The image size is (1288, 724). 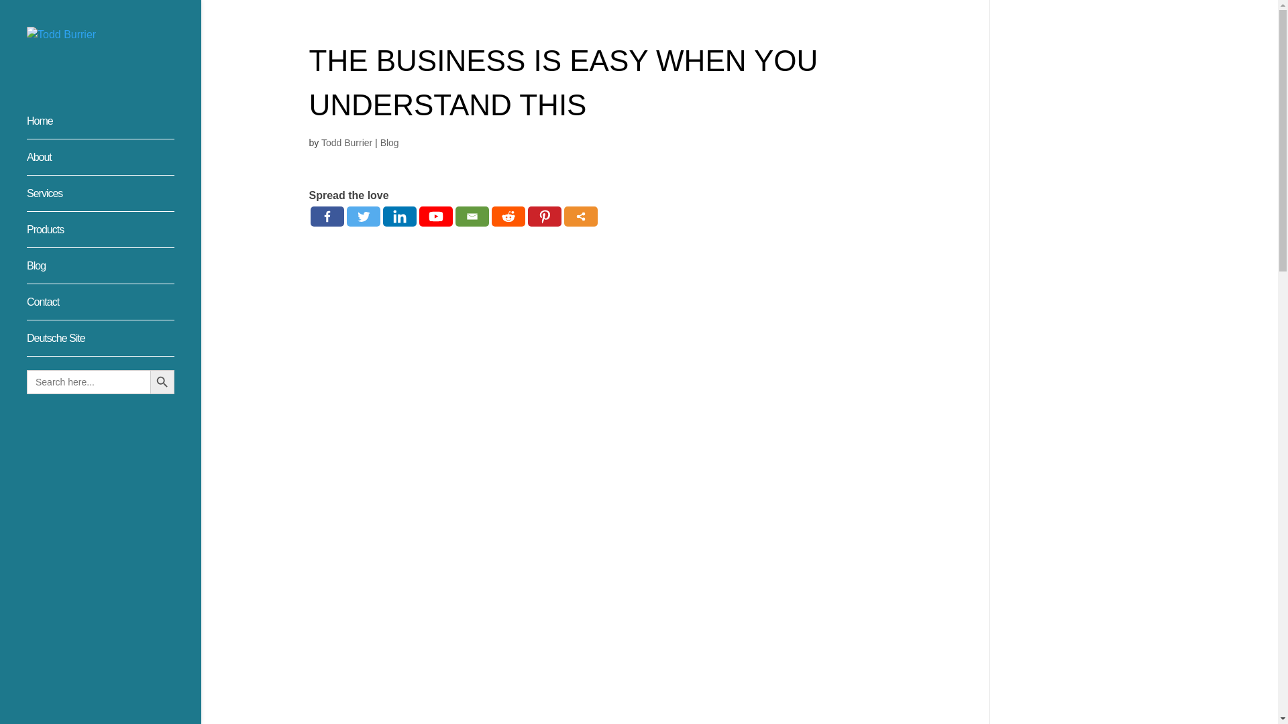 What do you see at coordinates (471, 216) in the screenshot?
I see `Email` at bounding box center [471, 216].